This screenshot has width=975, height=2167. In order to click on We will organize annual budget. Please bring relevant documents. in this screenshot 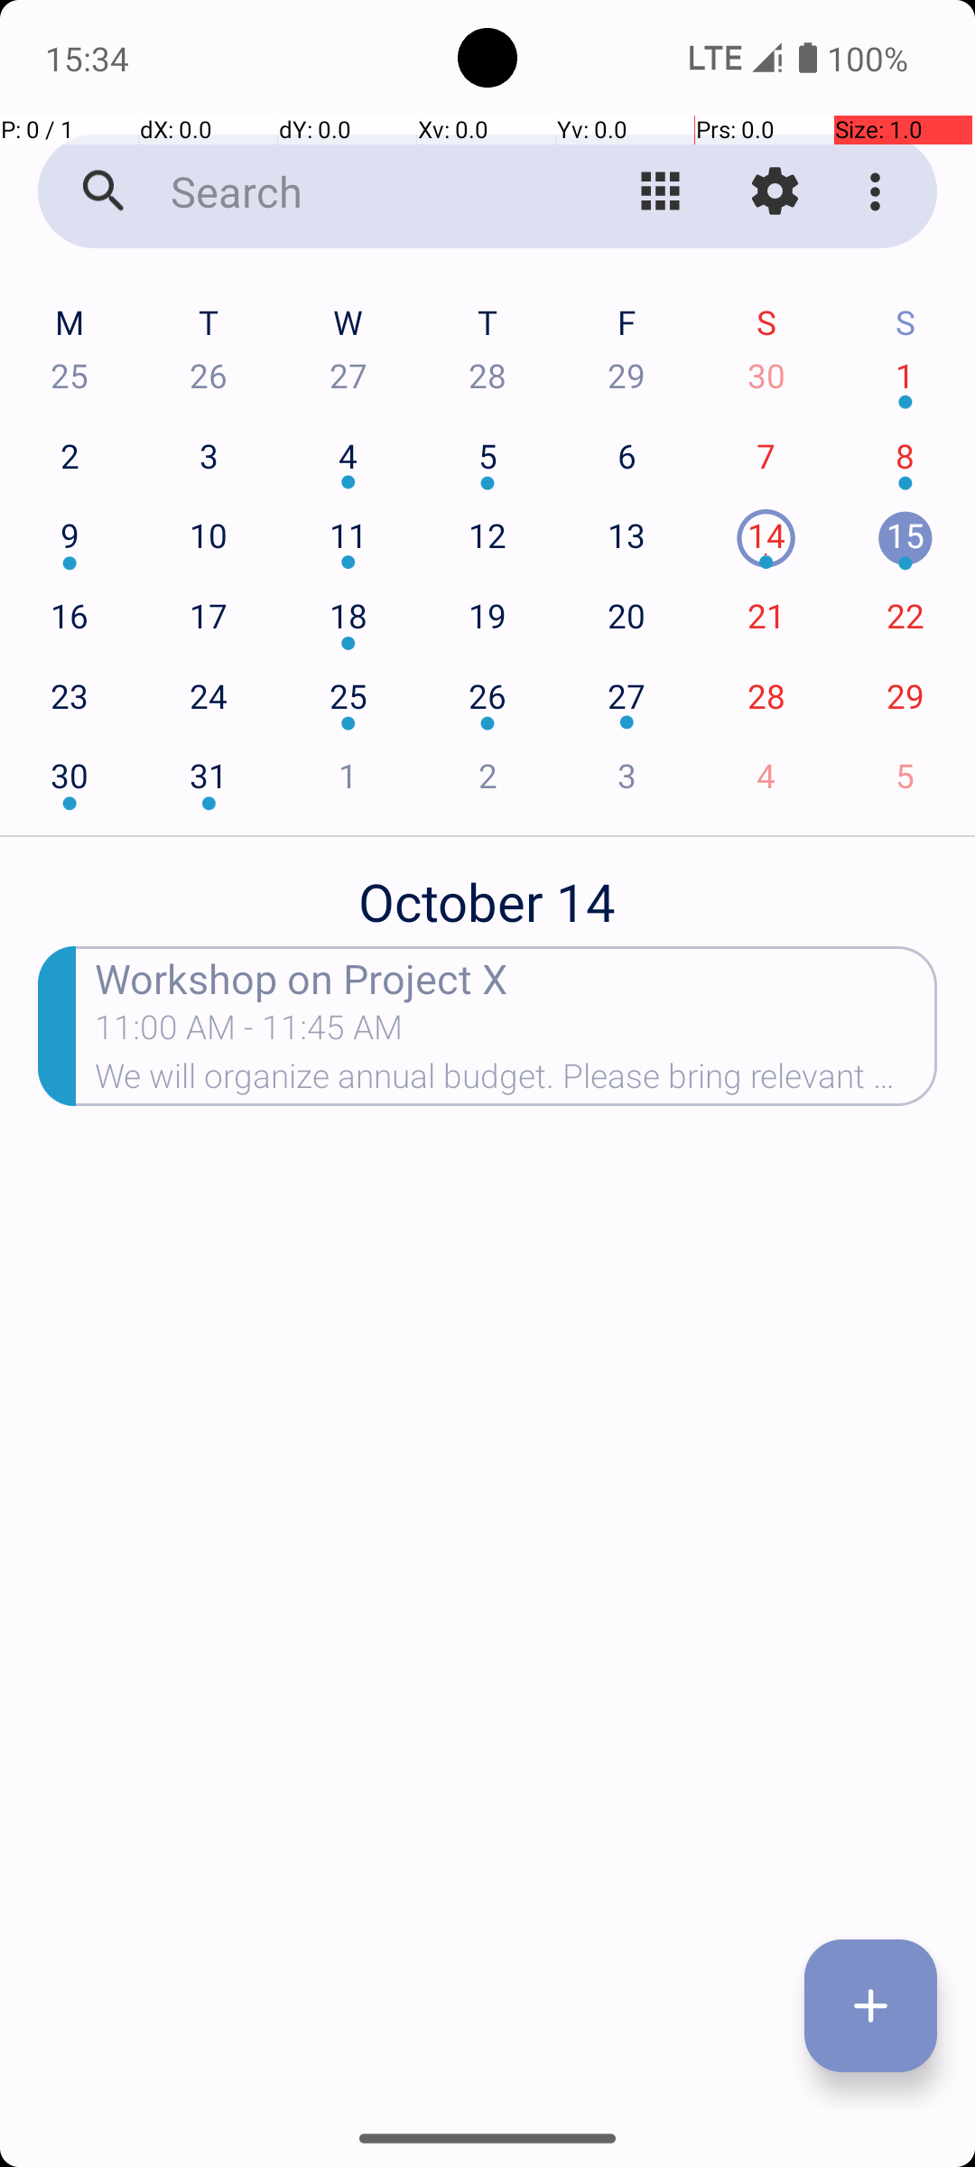, I will do `click(516, 1082)`.